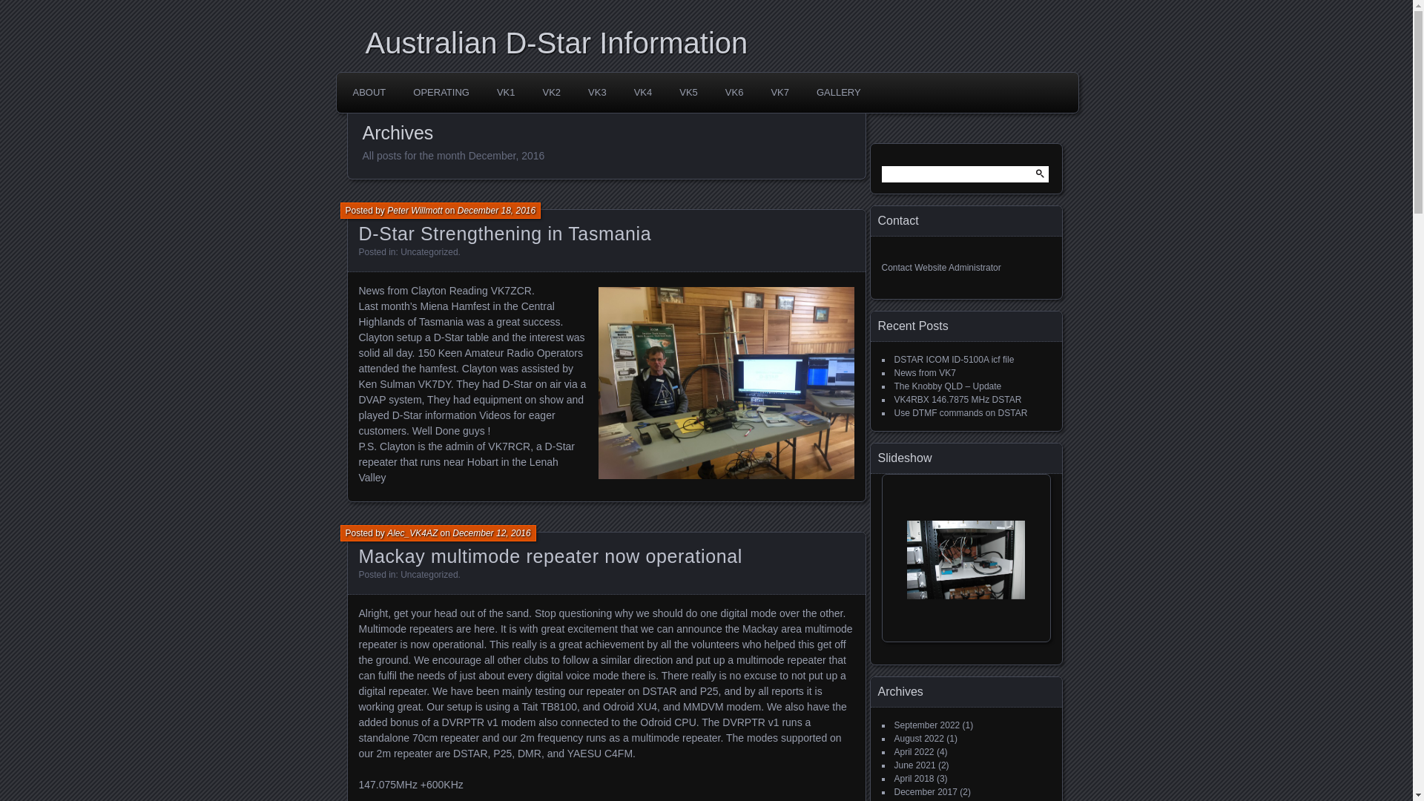  I want to click on VK2, so click(552, 93).